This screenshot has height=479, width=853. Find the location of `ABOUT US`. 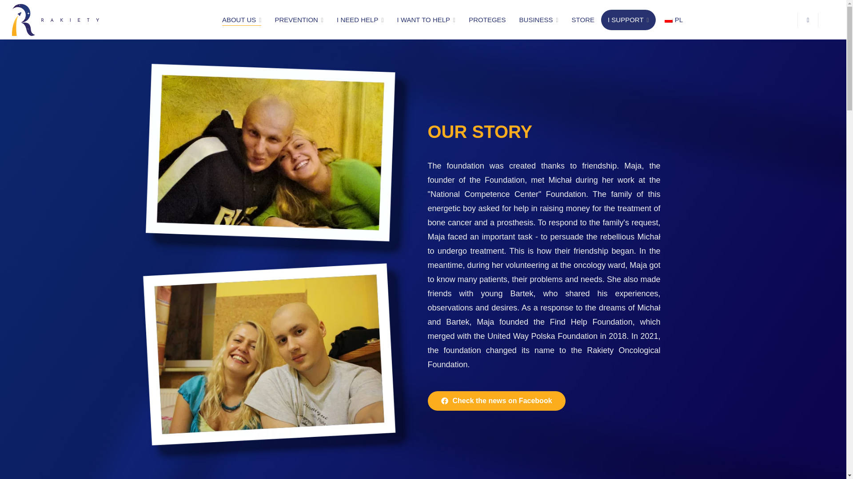

ABOUT US is located at coordinates (242, 20).